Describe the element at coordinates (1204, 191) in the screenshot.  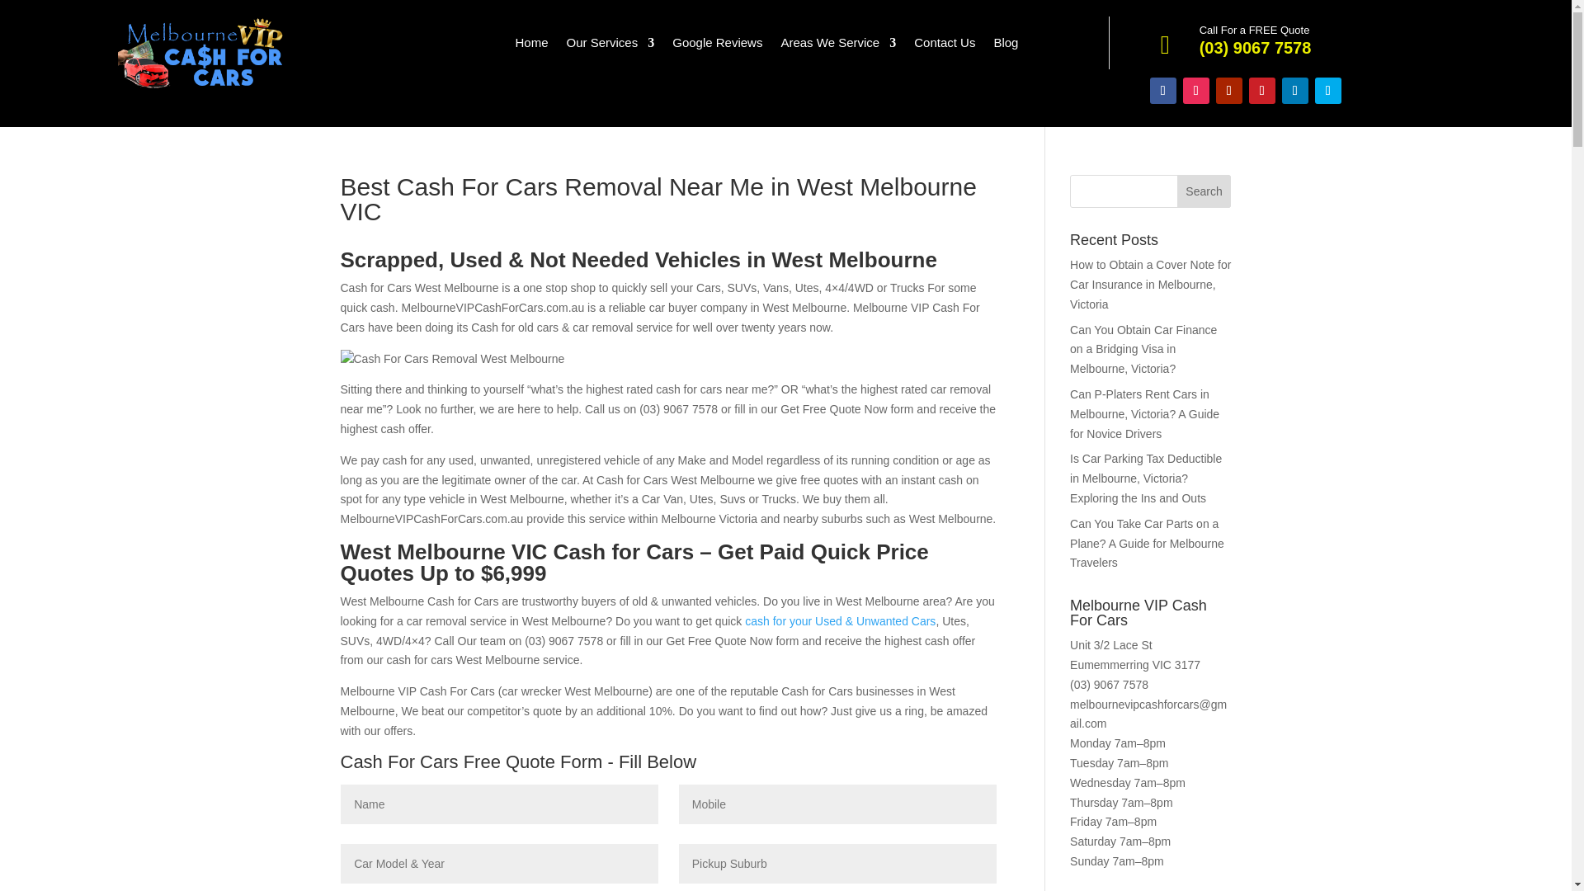
I see `Search` at that location.